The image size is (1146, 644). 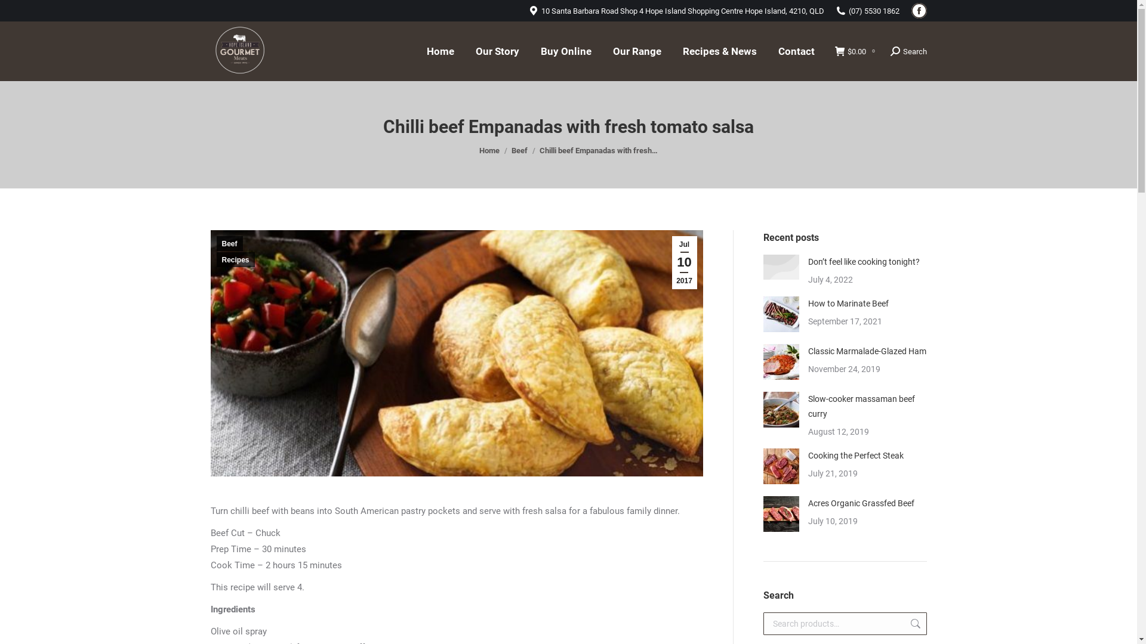 I want to click on Home, so click(x=440, y=51).